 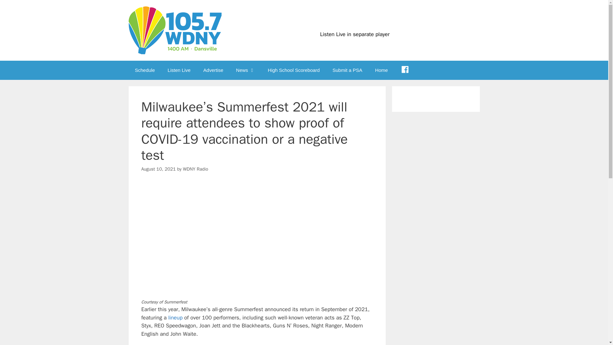 I want to click on High School Scoreboard, so click(x=294, y=70).